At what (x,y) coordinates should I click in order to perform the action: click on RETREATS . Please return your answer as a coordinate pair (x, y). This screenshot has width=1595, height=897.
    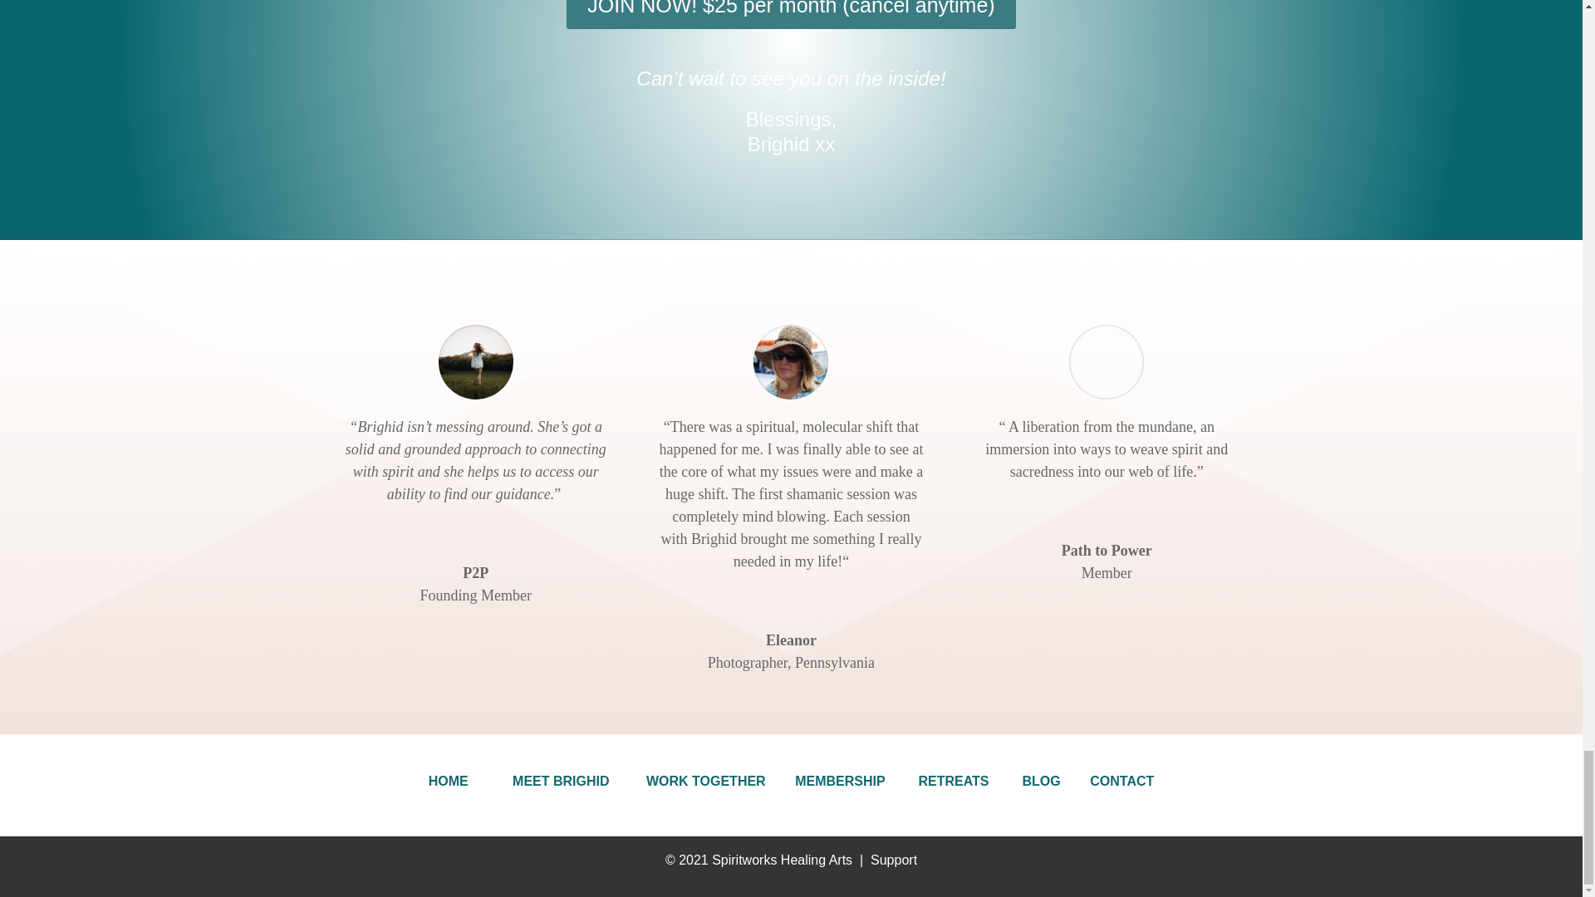
    Looking at the image, I should click on (955, 781).